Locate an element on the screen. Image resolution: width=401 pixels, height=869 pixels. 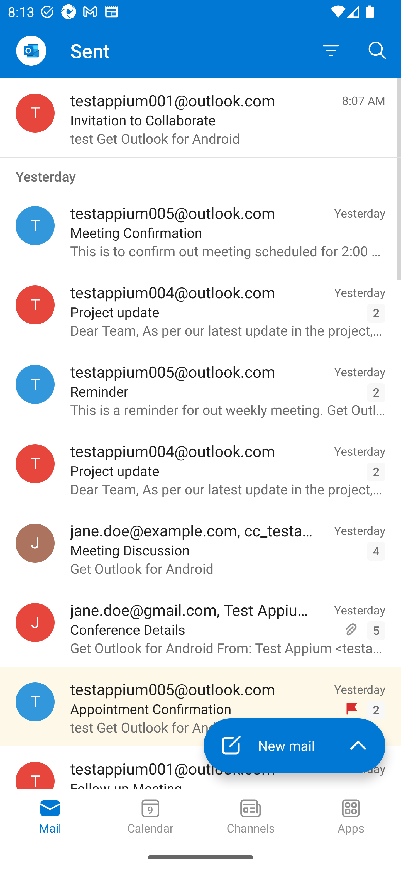
Open Navigation Drawer is located at coordinates (31, 51).